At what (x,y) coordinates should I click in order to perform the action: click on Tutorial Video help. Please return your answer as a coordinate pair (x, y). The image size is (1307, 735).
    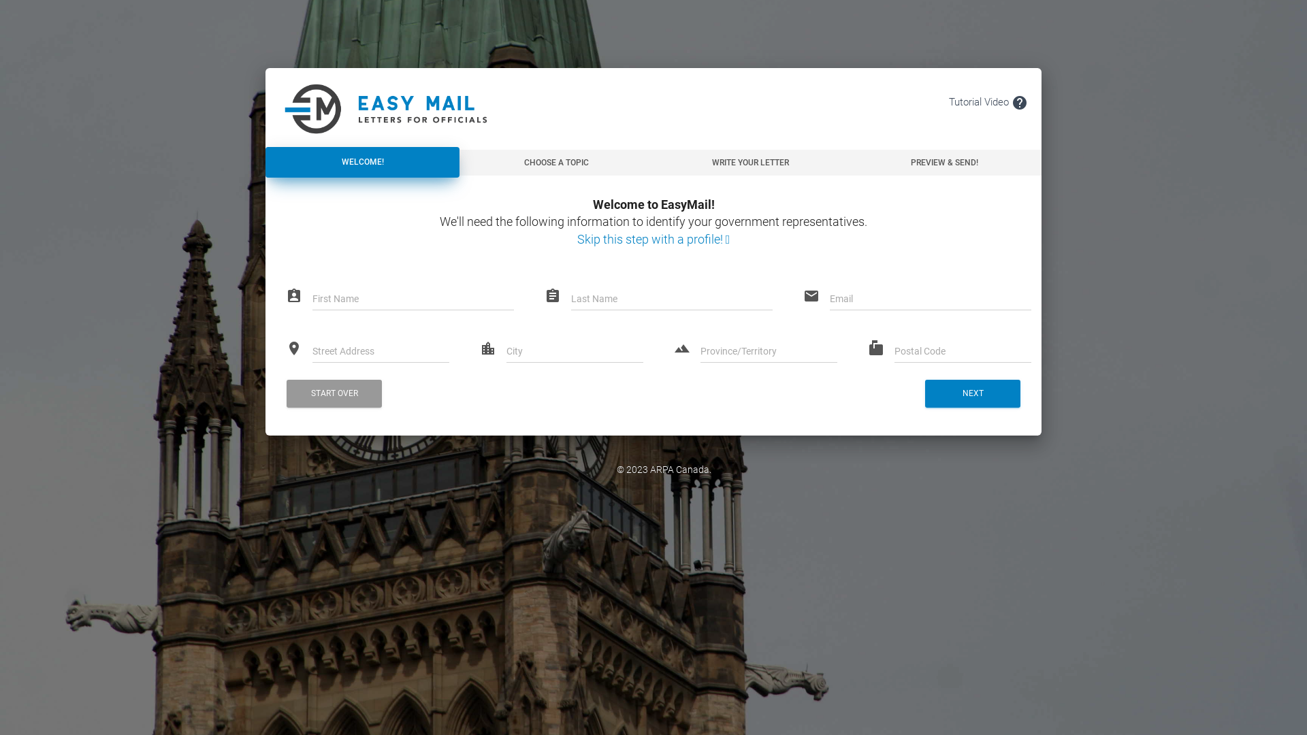
    Looking at the image, I should click on (988, 102).